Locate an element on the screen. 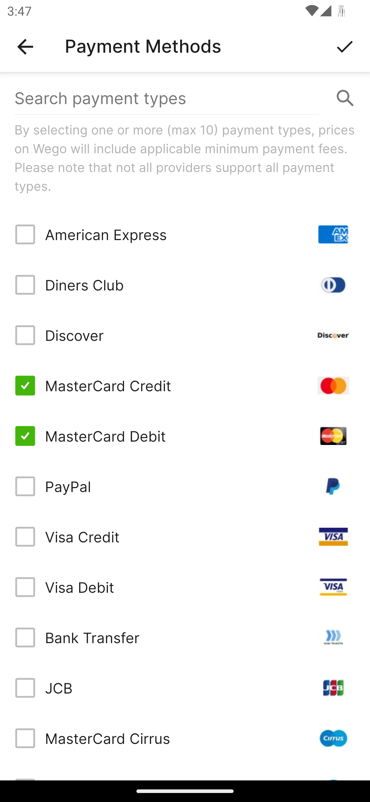  MasterCard Debit is located at coordinates (185, 436).